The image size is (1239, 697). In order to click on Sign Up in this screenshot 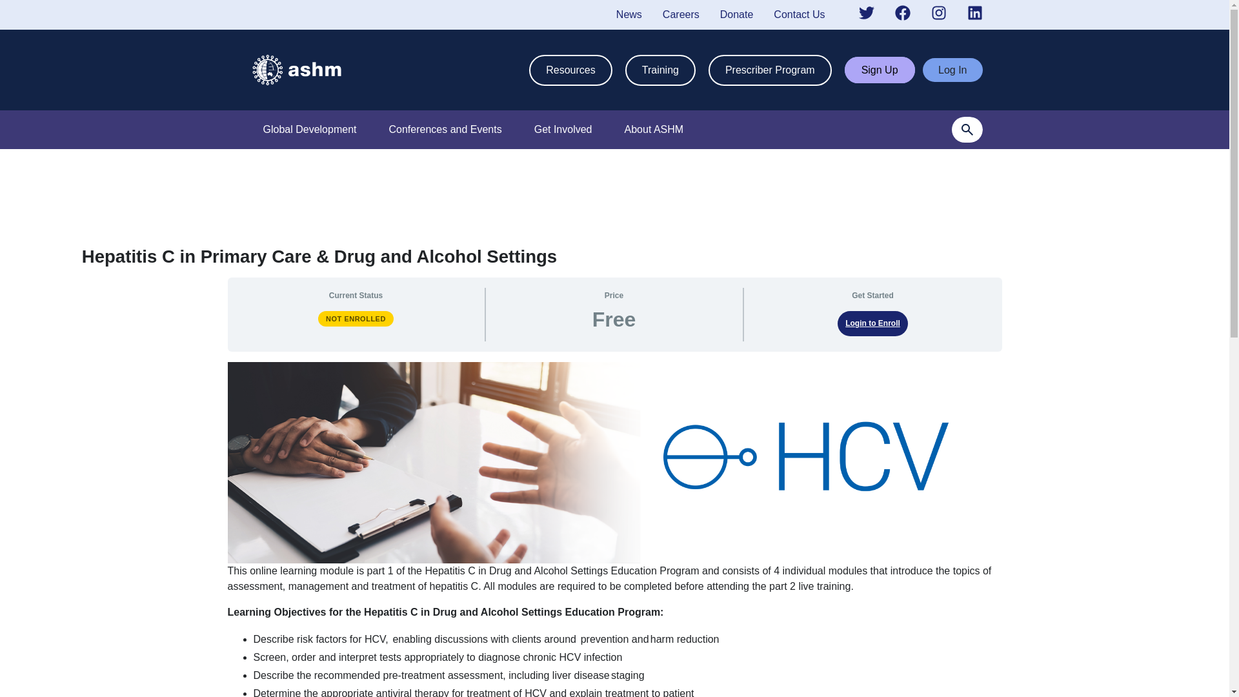, I will do `click(880, 70)`.